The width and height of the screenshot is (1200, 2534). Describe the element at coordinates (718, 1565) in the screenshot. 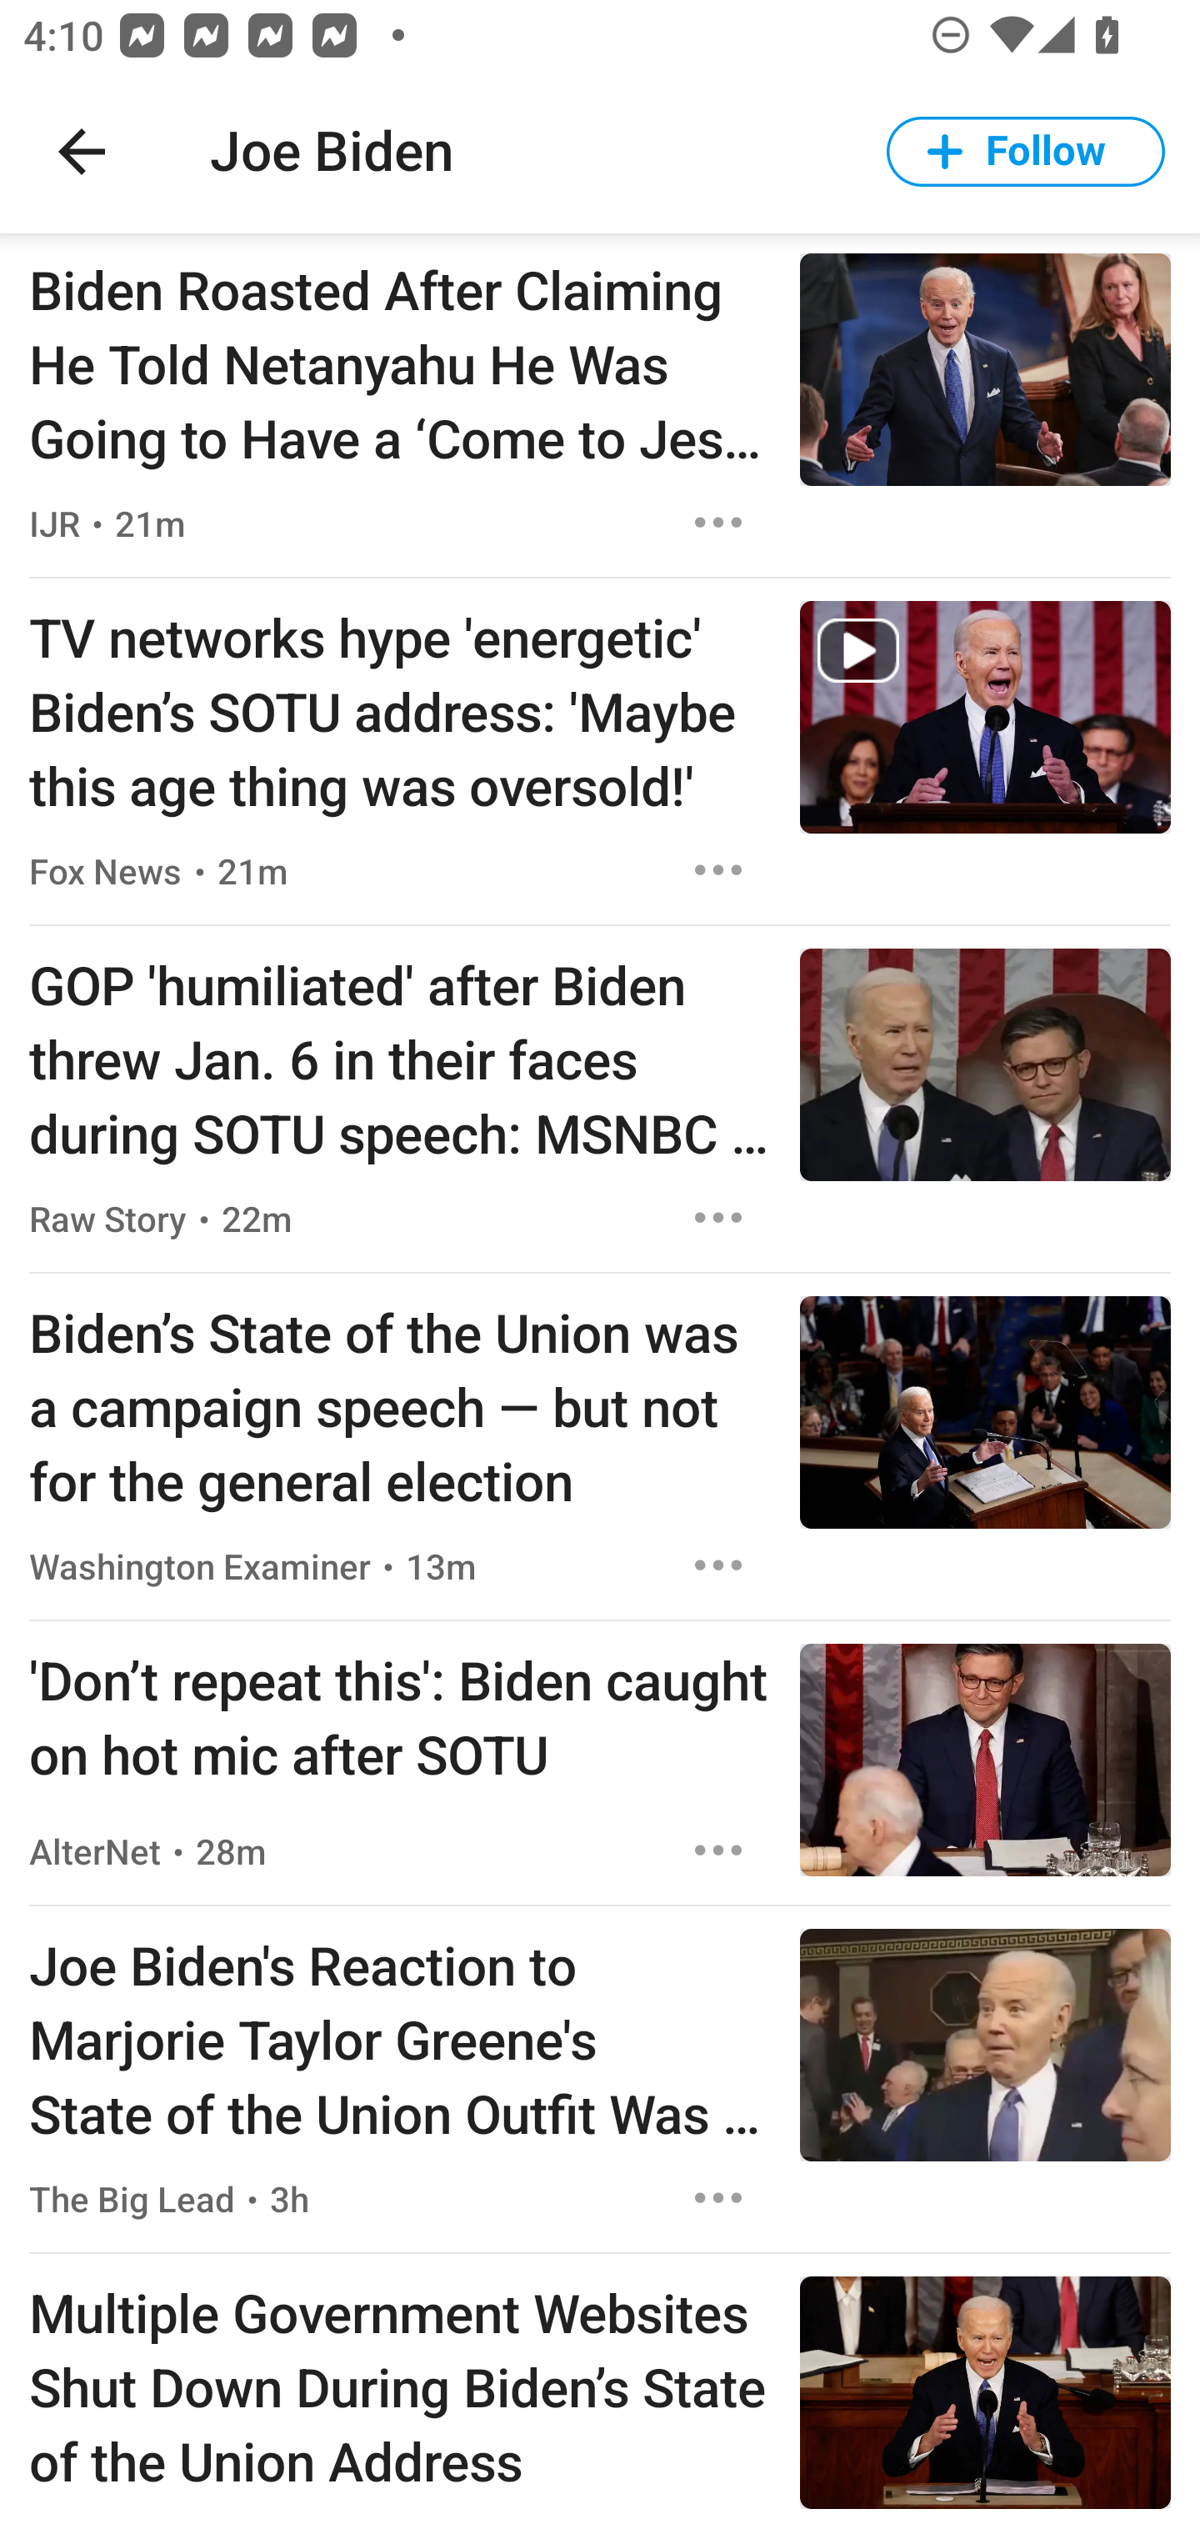

I see `Options` at that location.